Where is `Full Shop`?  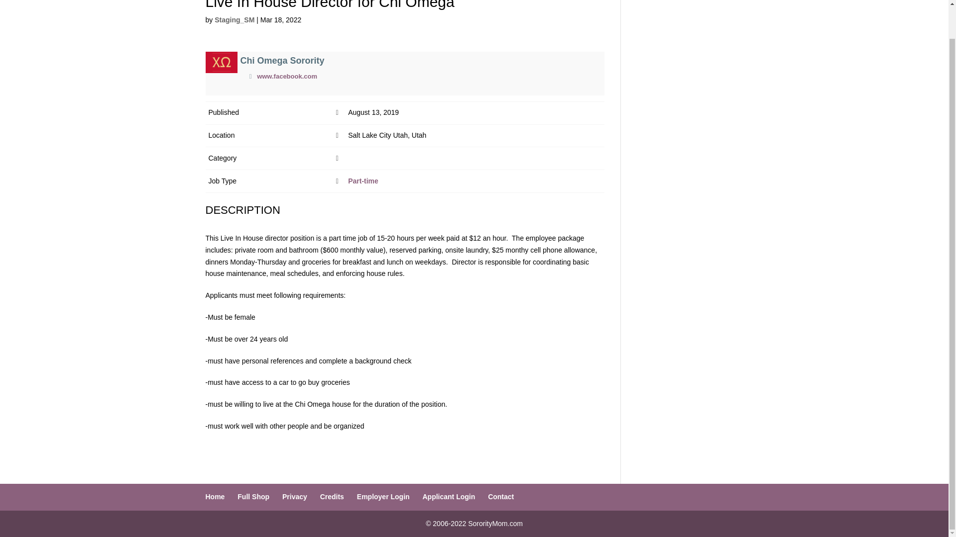
Full Shop is located at coordinates (253, 496).